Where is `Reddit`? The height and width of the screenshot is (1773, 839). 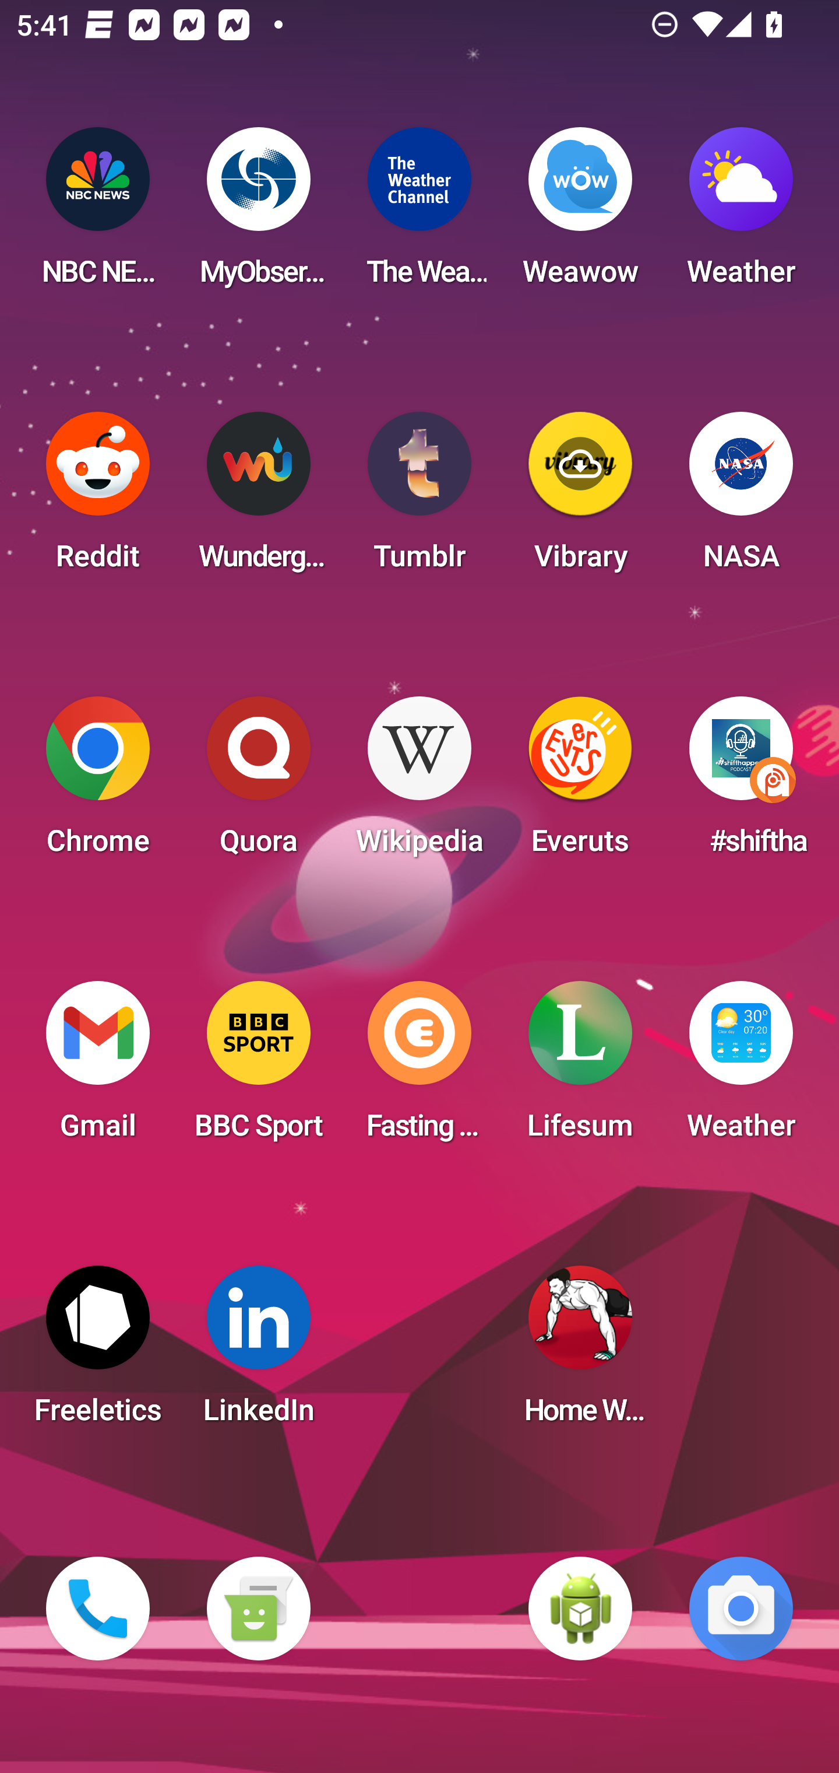 Reddit is located at coordinates (98, 498).